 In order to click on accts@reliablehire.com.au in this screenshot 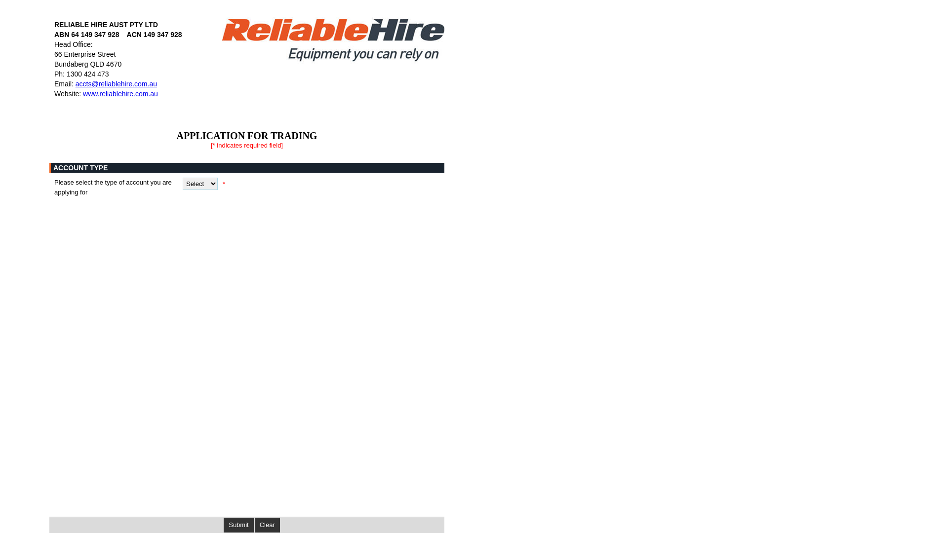, I will do `click(117, 84)`.